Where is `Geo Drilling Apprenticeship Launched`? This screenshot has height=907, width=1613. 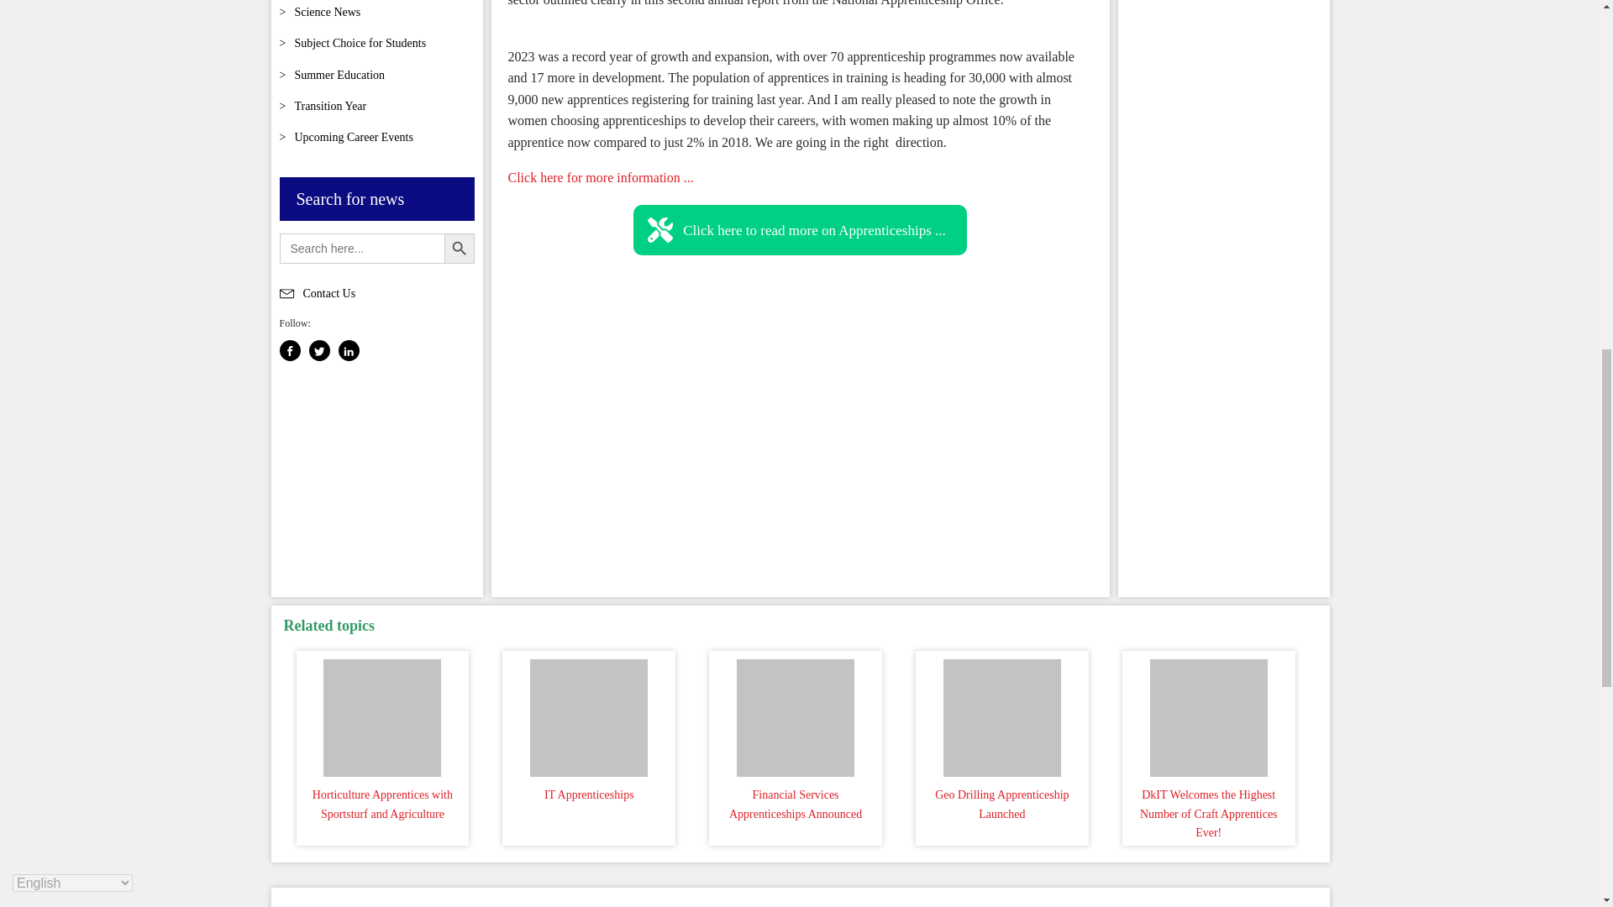
Geo Drilling Apprenticeship Launched is located at coordinates (1001, 714).